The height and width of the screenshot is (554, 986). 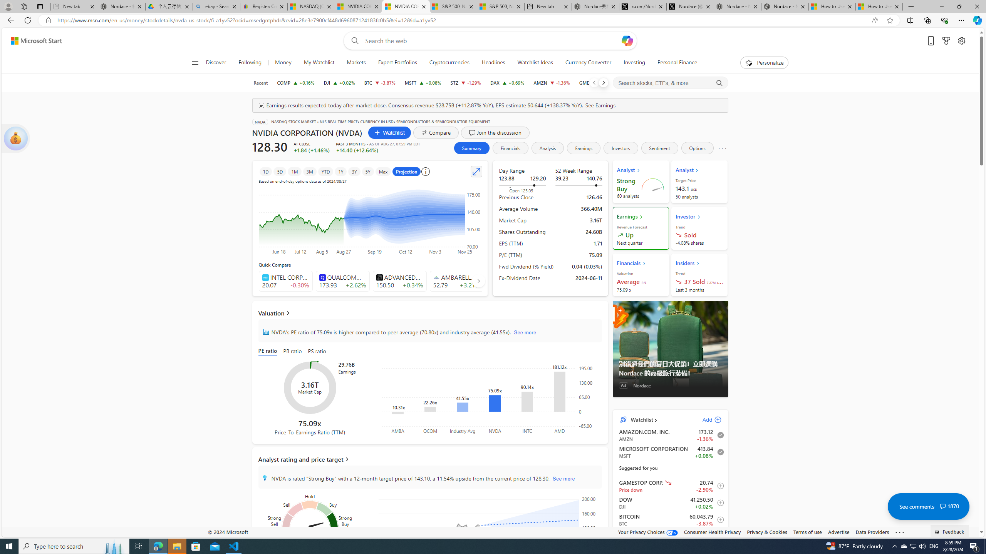 I want to click on x.com/NordaceOfficial, so click(x=643, y=7).